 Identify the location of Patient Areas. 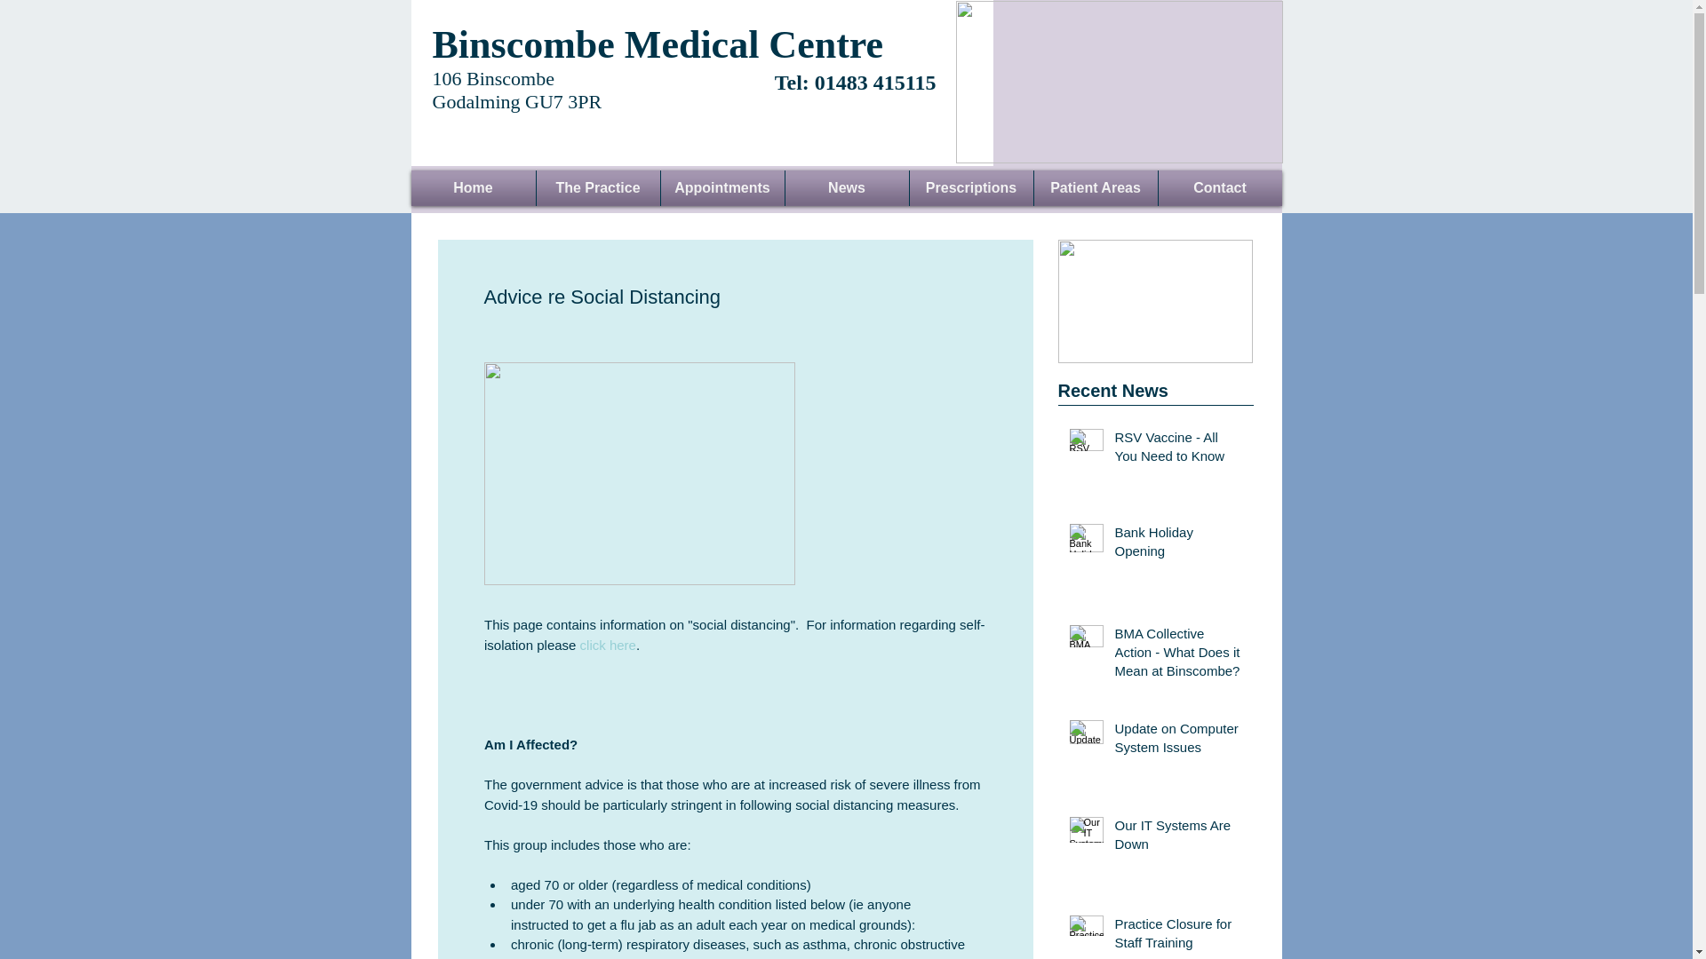
(1096, 188).